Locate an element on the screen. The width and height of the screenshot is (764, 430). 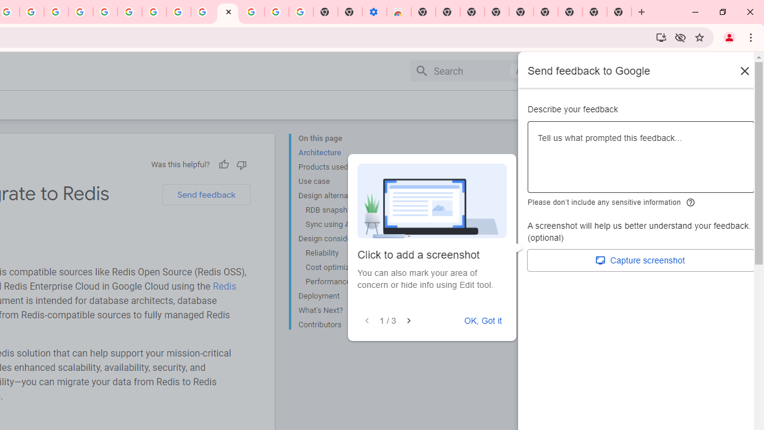
Chrome Web Store - Accessibility extensions is located at coordinates (399, 12).